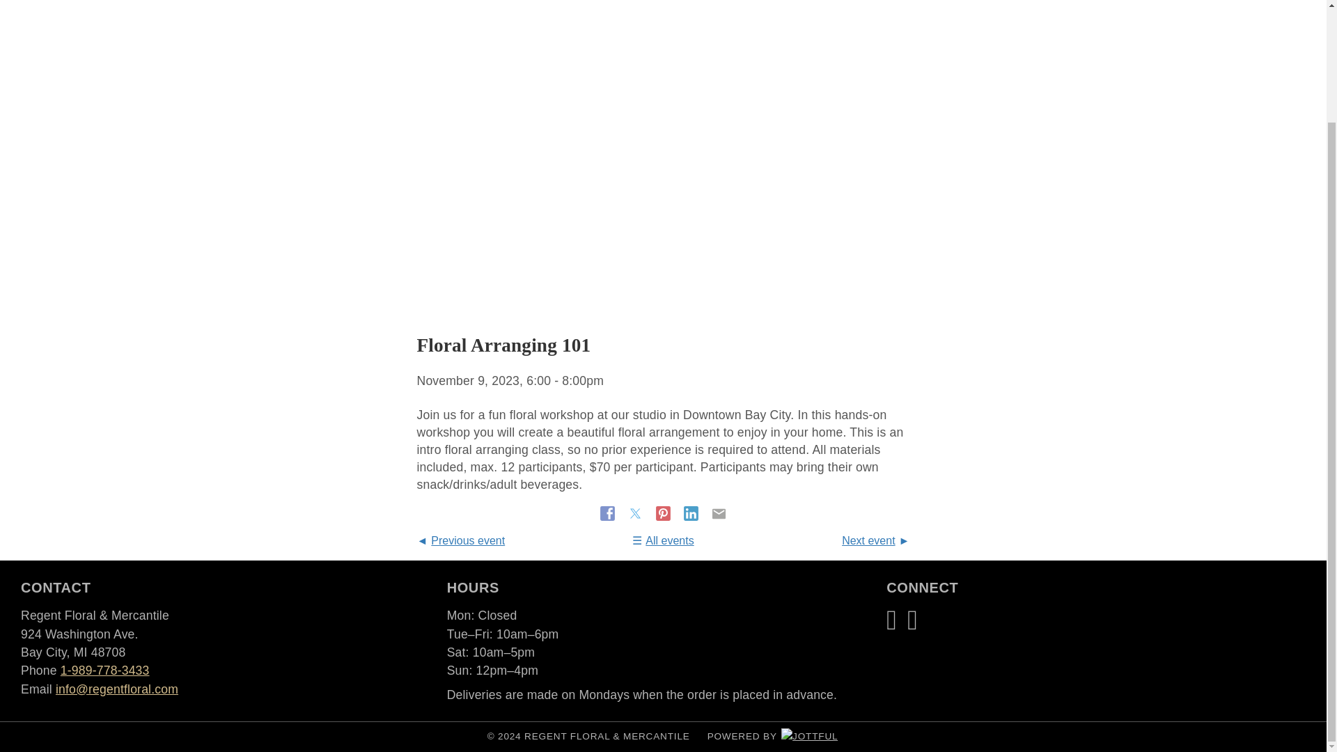 This screenshot has height=752, width=1337. I want to click on All events, so click(663, 540).